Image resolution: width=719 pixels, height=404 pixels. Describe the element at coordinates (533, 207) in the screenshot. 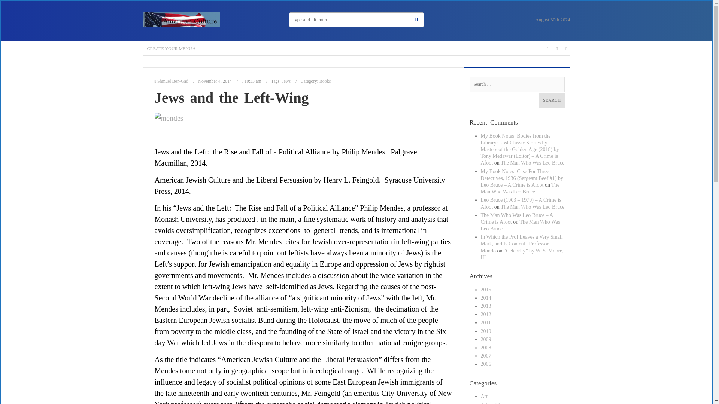

I see `The Man Who Was Leo Bruce` at that location.